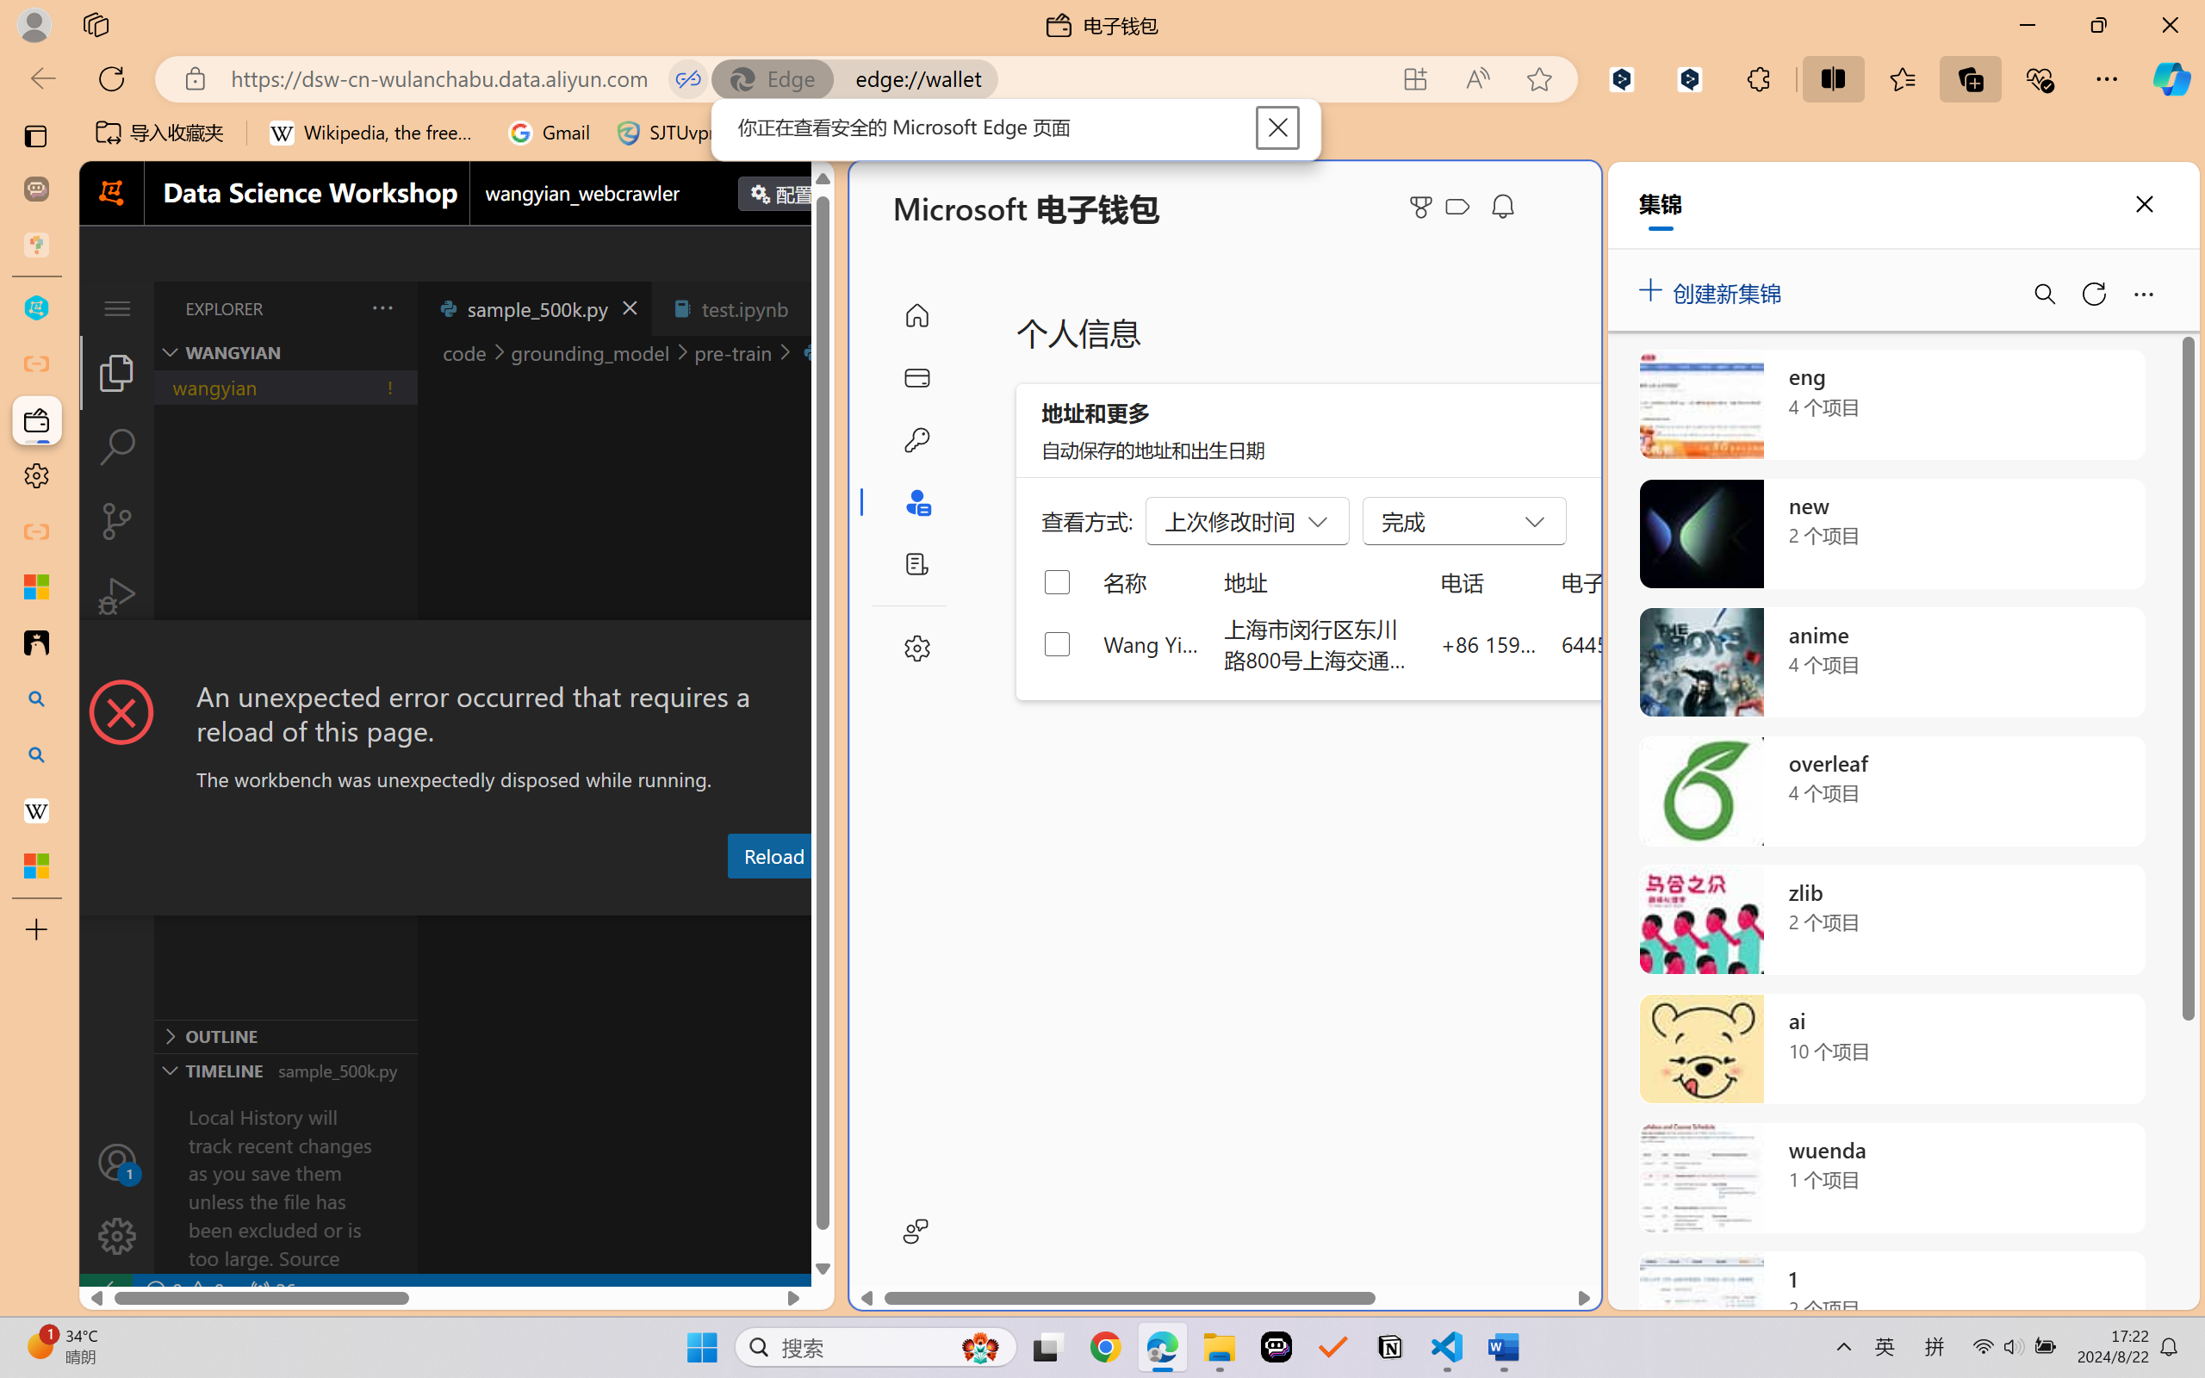 This screenshot has height=1378, width=2205. Describe the element at coordinates (381, 307) in the screenshot. I see `Views and More Actions...` at that location.